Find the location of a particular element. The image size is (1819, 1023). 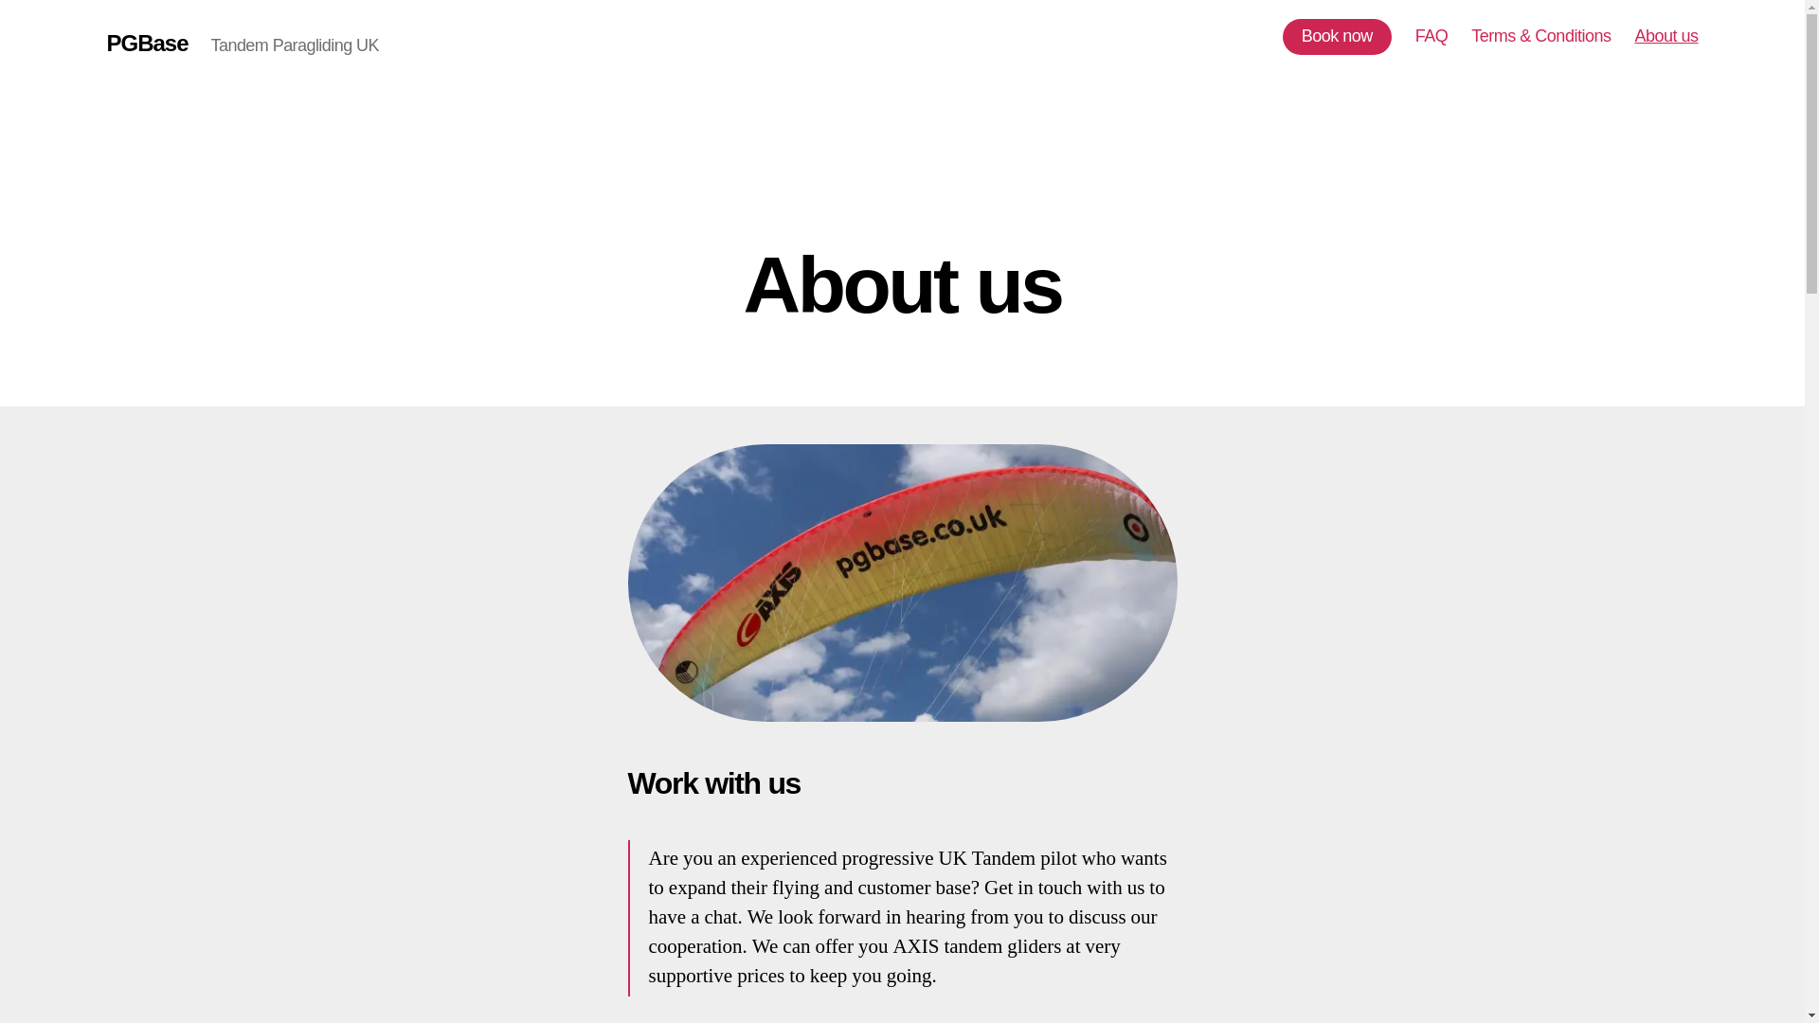

About us is located at coordinates (1666, 36).